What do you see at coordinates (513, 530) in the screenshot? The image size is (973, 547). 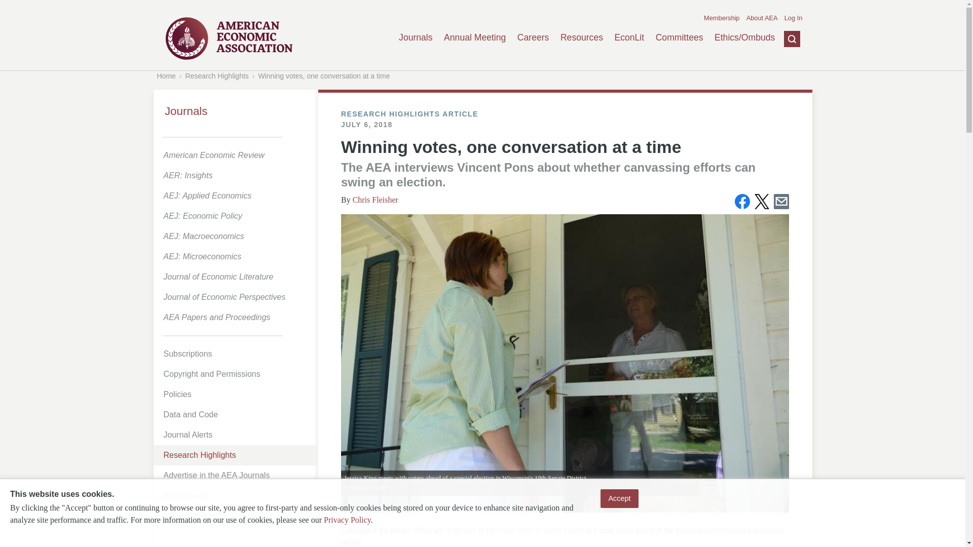 I see `desperate to find new ways to reach voters` at bounding box center [513, 530].